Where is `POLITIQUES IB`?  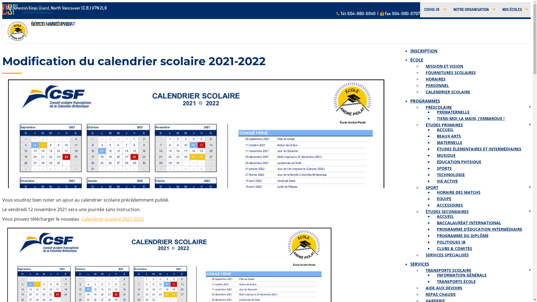
POLITIQUES IB is located at coordinates (452, 242).